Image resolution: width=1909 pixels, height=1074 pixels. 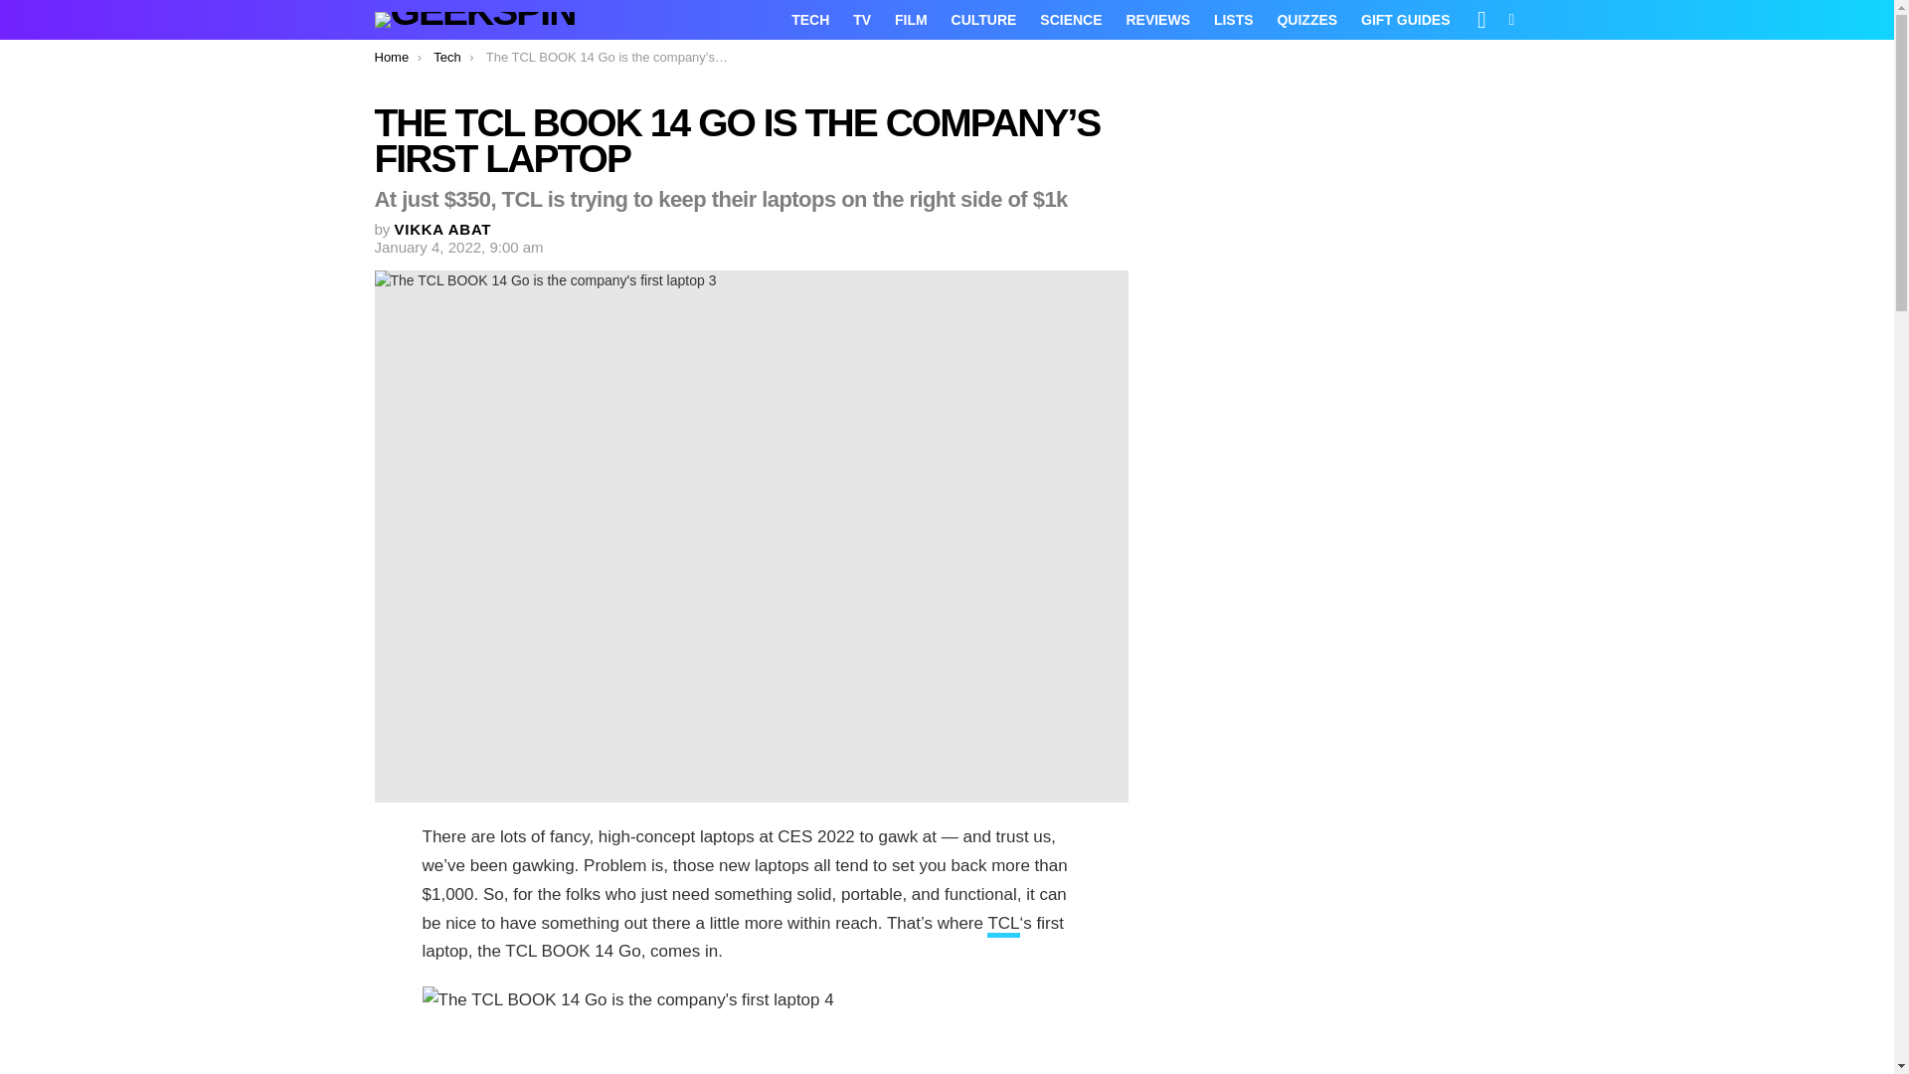 I want to click on SCIENCE, so click(x=1070, y=20).